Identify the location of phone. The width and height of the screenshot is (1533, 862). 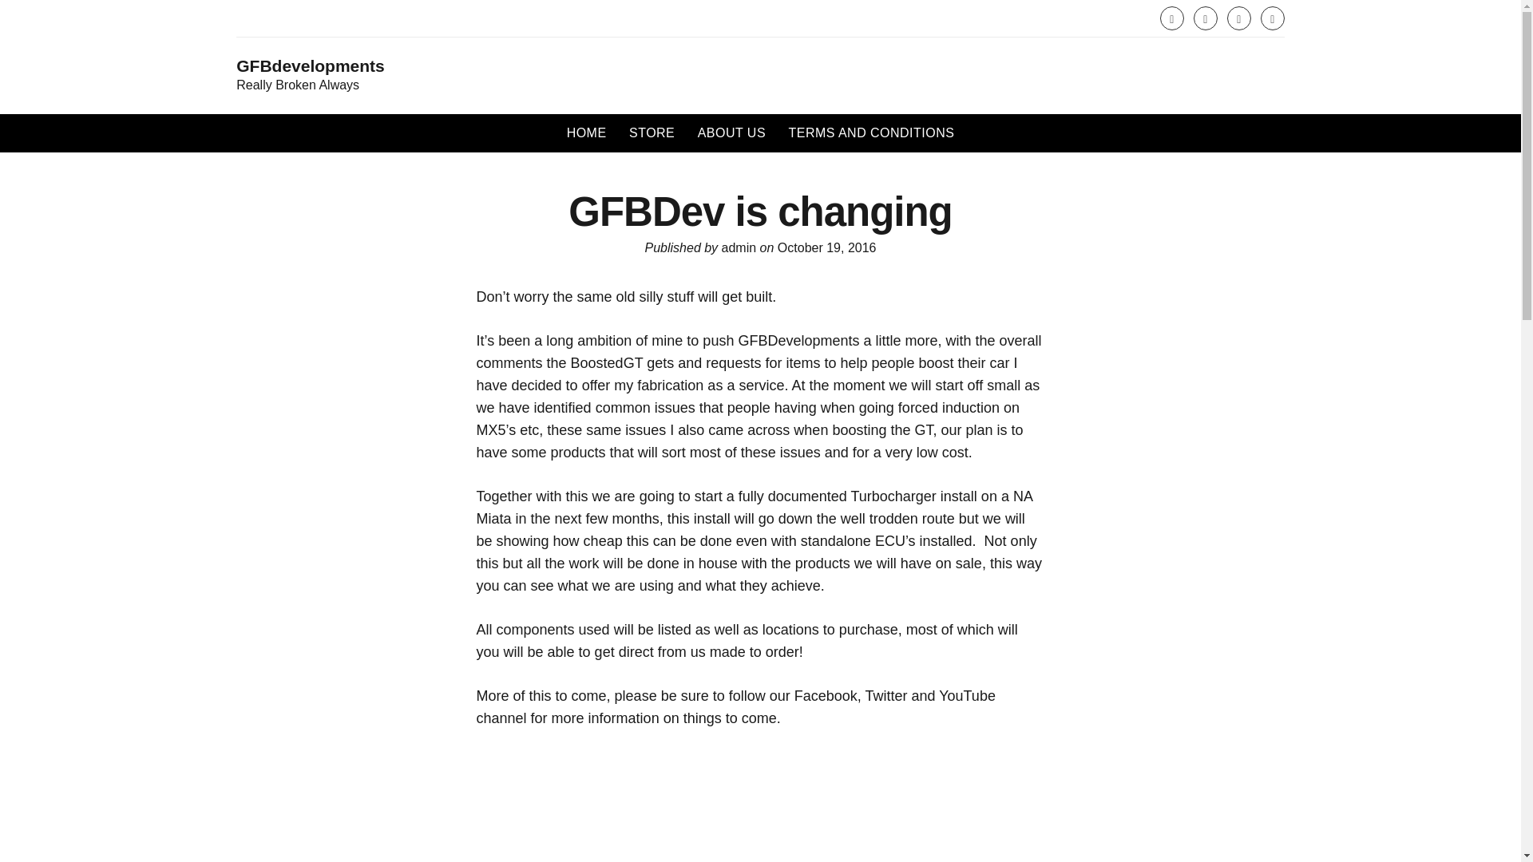
(1272, 18).